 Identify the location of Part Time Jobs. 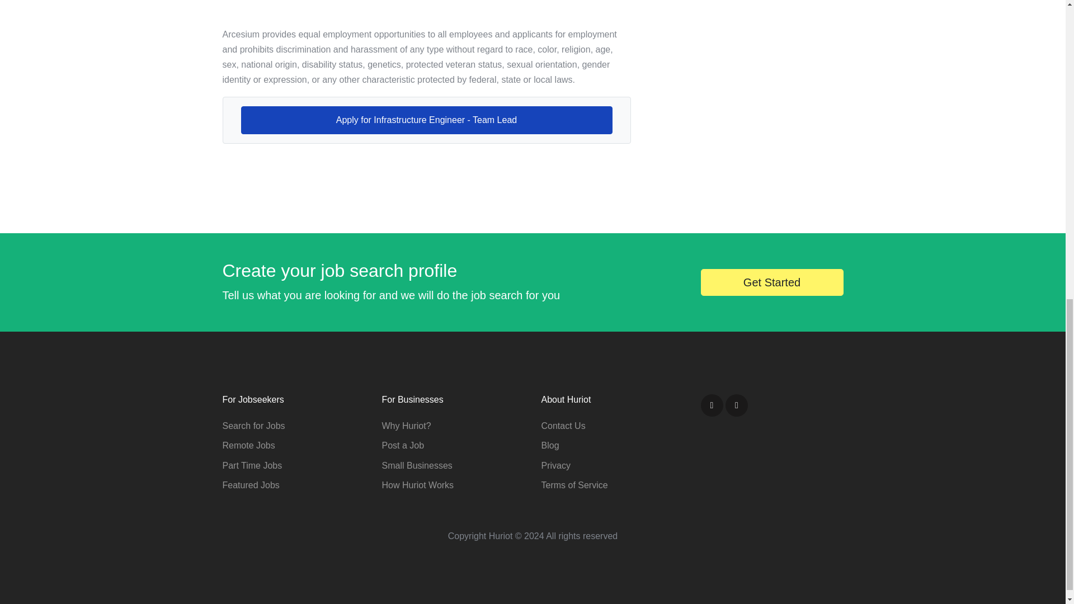
(252, 465).